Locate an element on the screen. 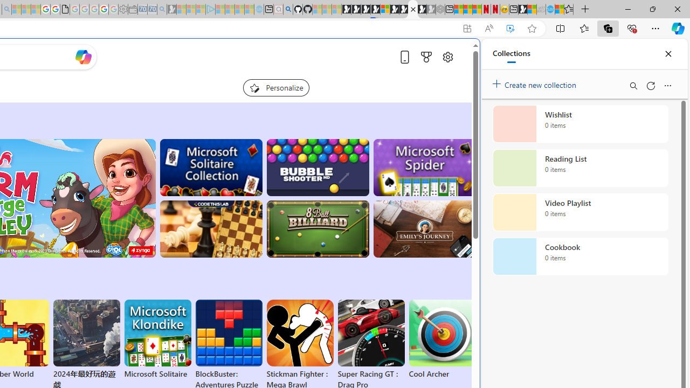 This screenshot has height=388, width=690. More options menu is located at coordinates (667, 85).